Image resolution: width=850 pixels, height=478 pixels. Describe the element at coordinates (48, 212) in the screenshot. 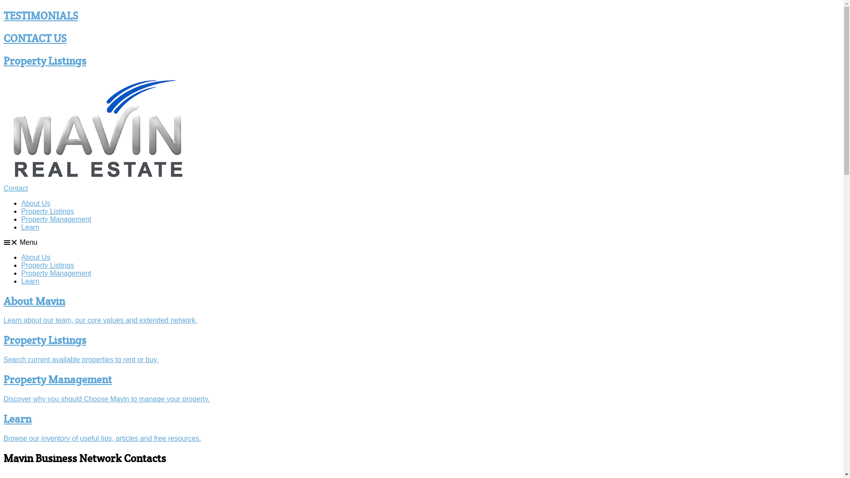

I see `Property Listings` at that location.